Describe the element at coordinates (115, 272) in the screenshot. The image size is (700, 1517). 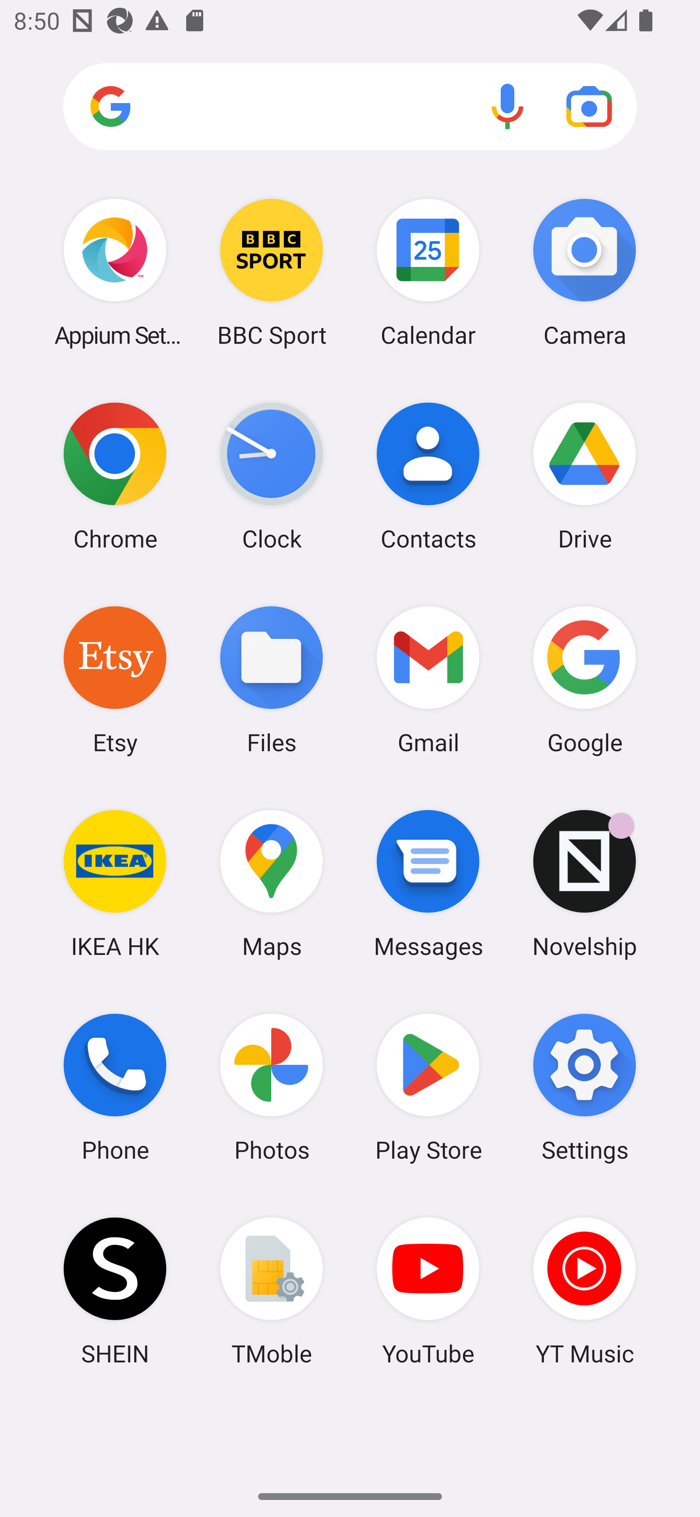
I see `Appium Settings` at that location.